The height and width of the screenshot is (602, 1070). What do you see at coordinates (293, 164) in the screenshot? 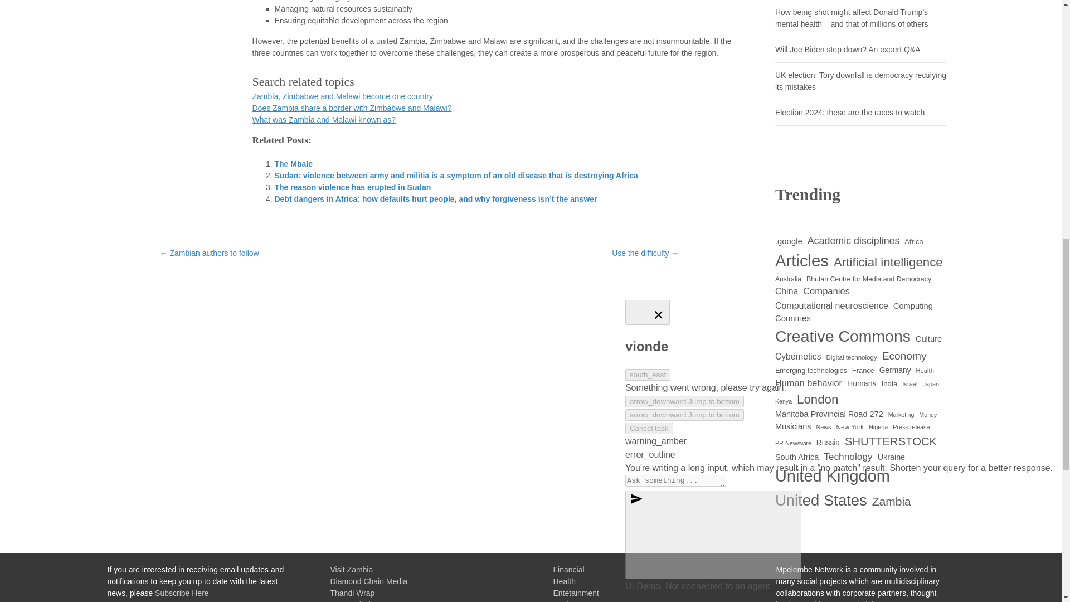
I see `The Mbale` at bounding box center [293, 164].